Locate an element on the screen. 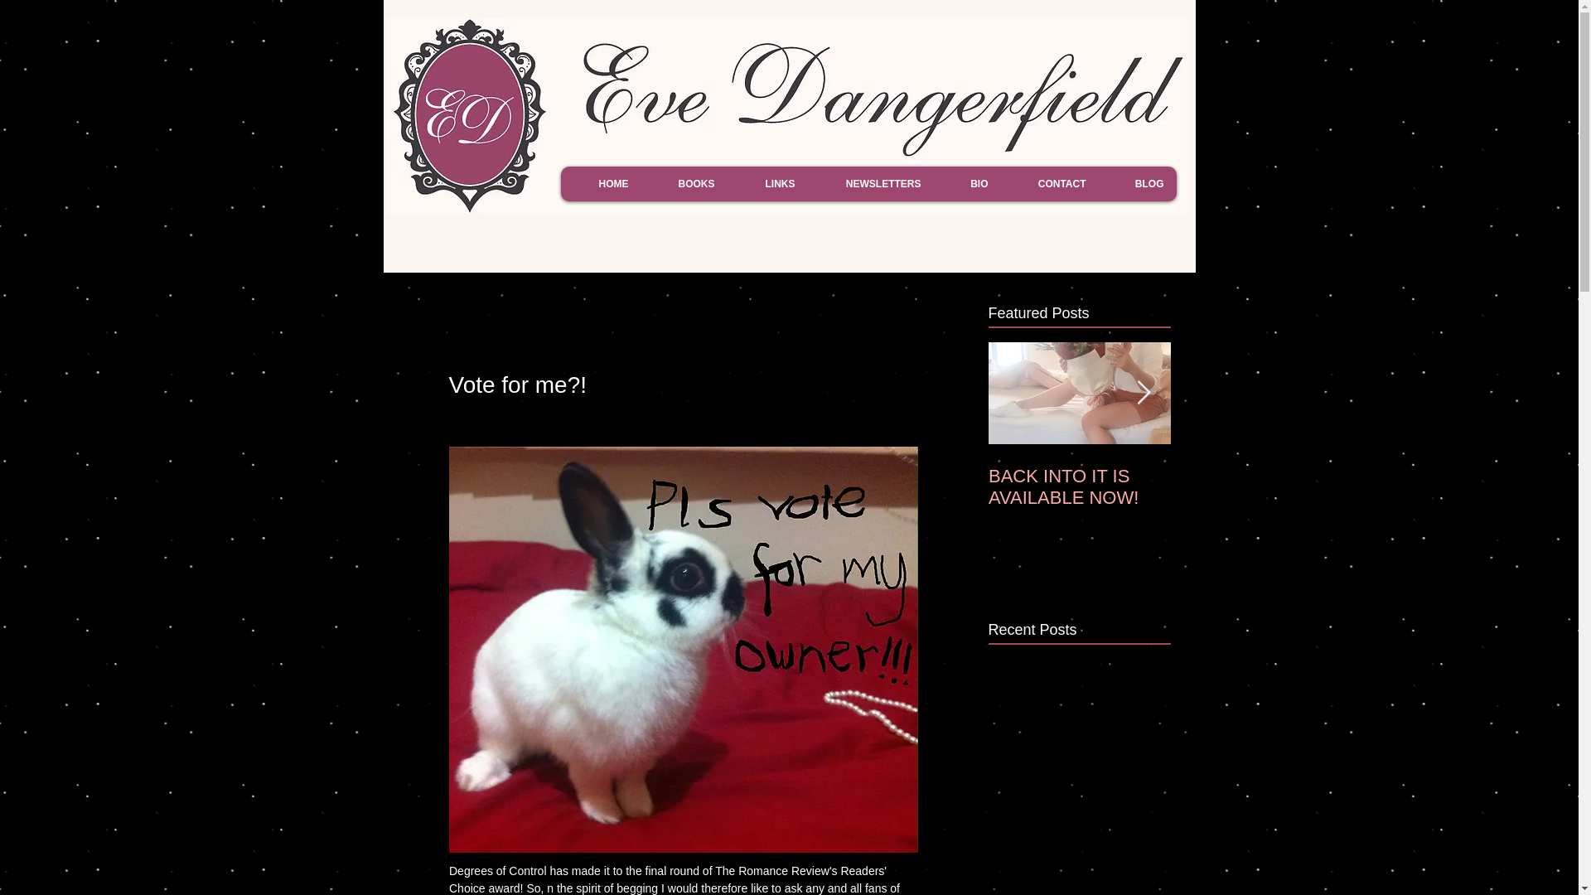  BIO is located at coordinates (966, 184).